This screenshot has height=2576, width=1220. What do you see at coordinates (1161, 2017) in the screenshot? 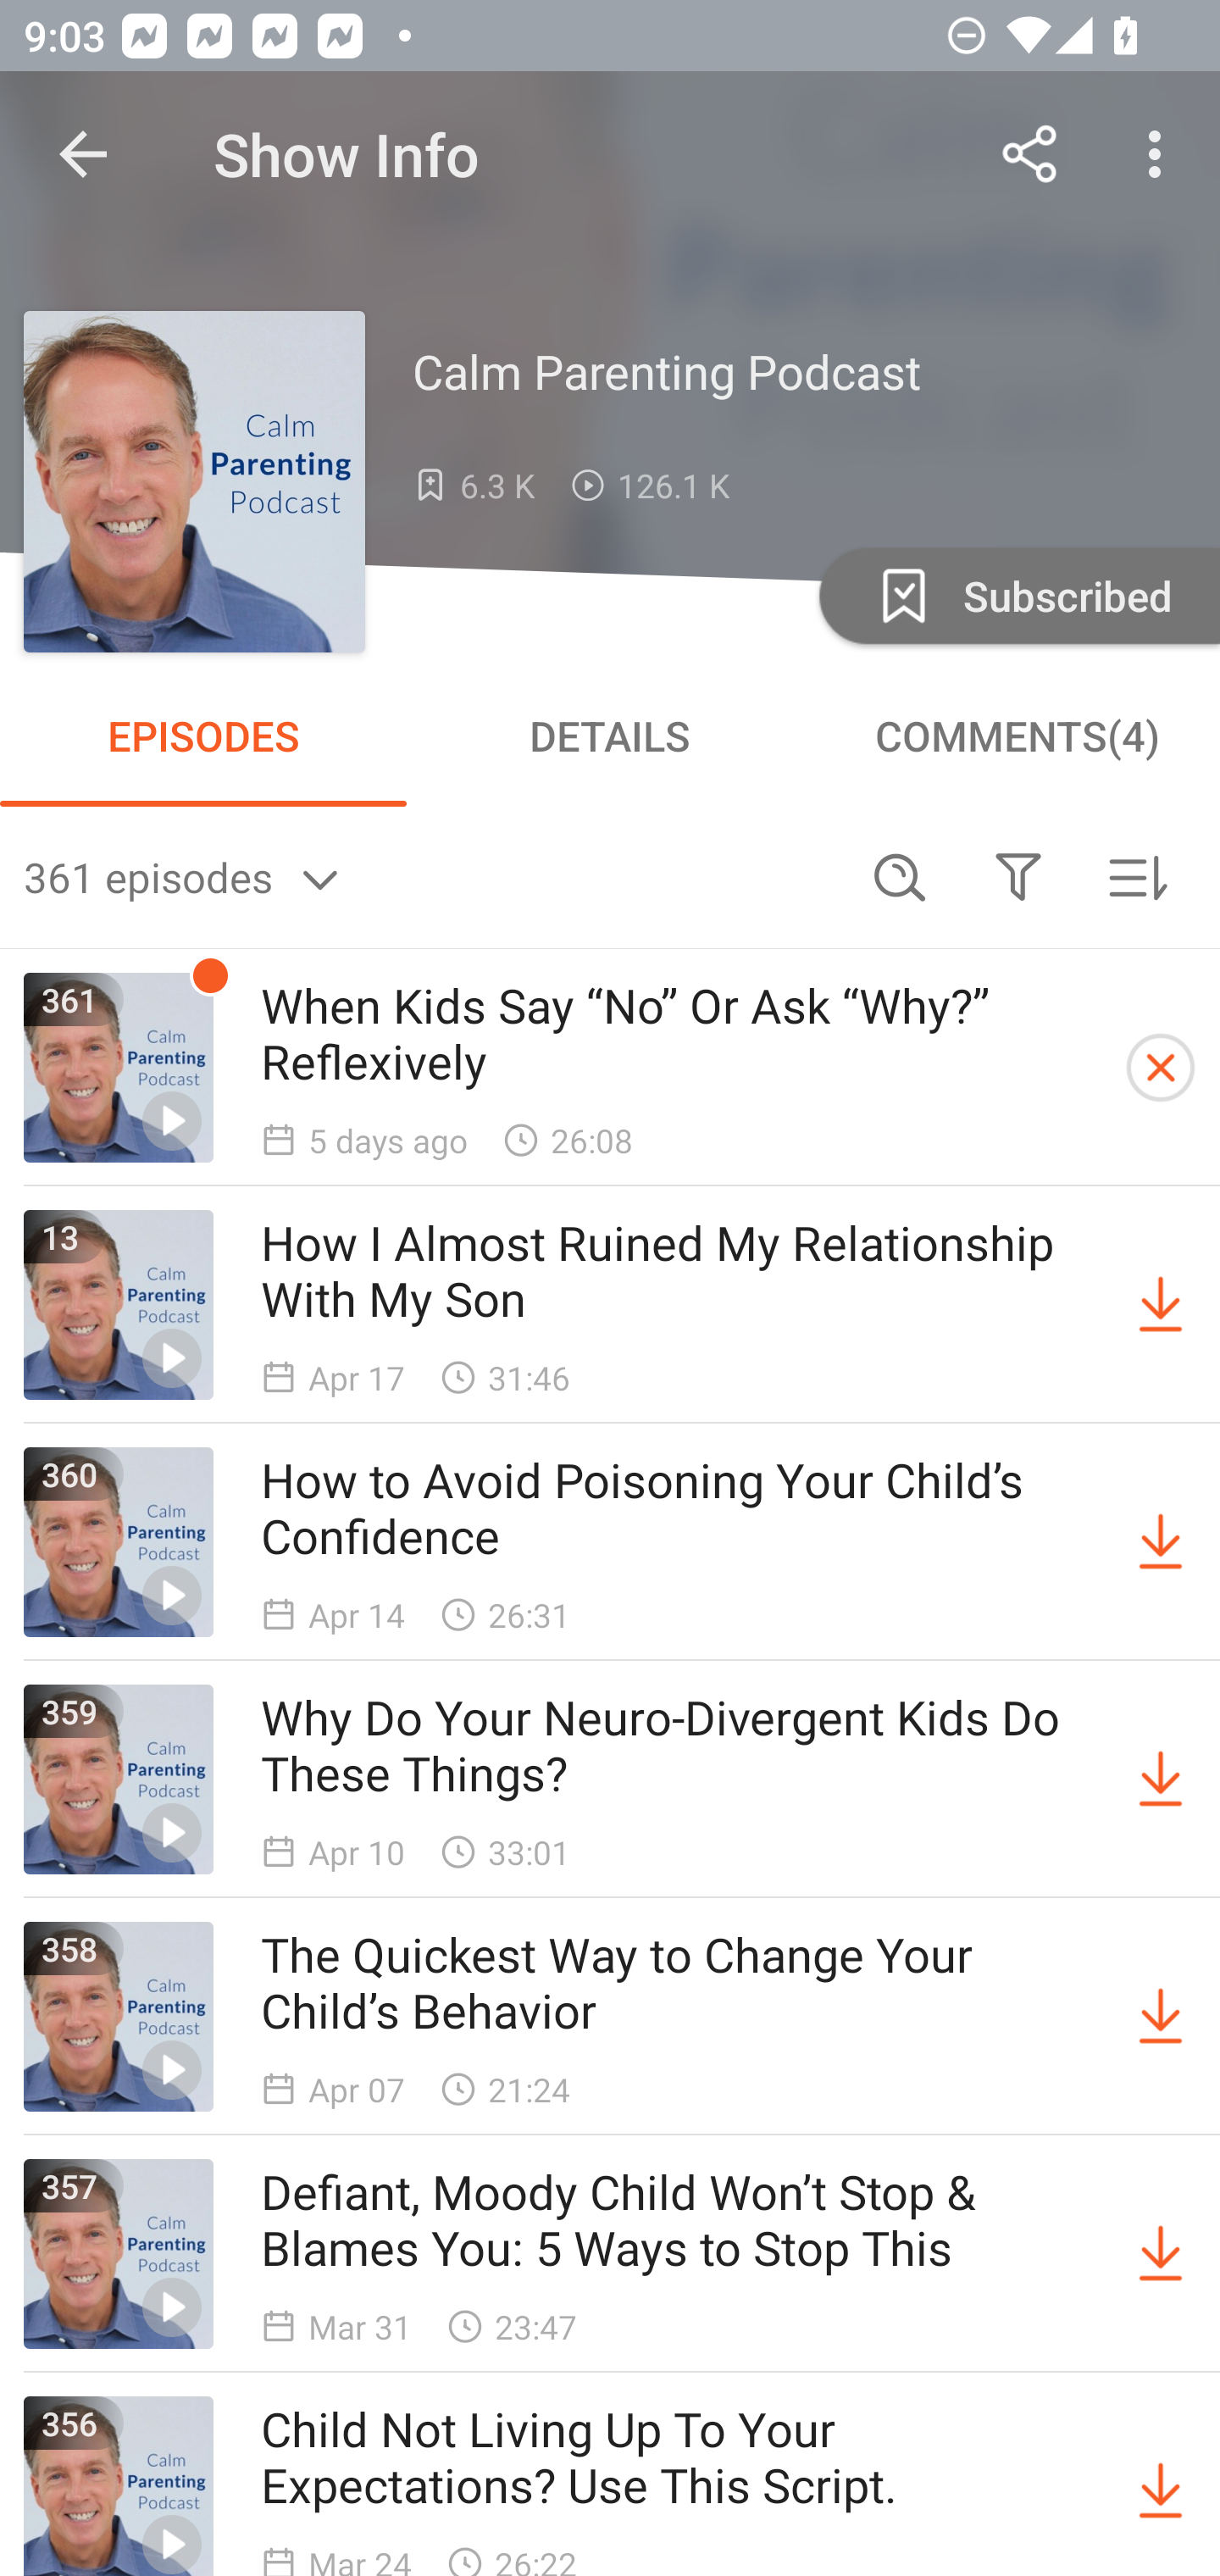
I see `Download` at bounding box center [1161, 2017].